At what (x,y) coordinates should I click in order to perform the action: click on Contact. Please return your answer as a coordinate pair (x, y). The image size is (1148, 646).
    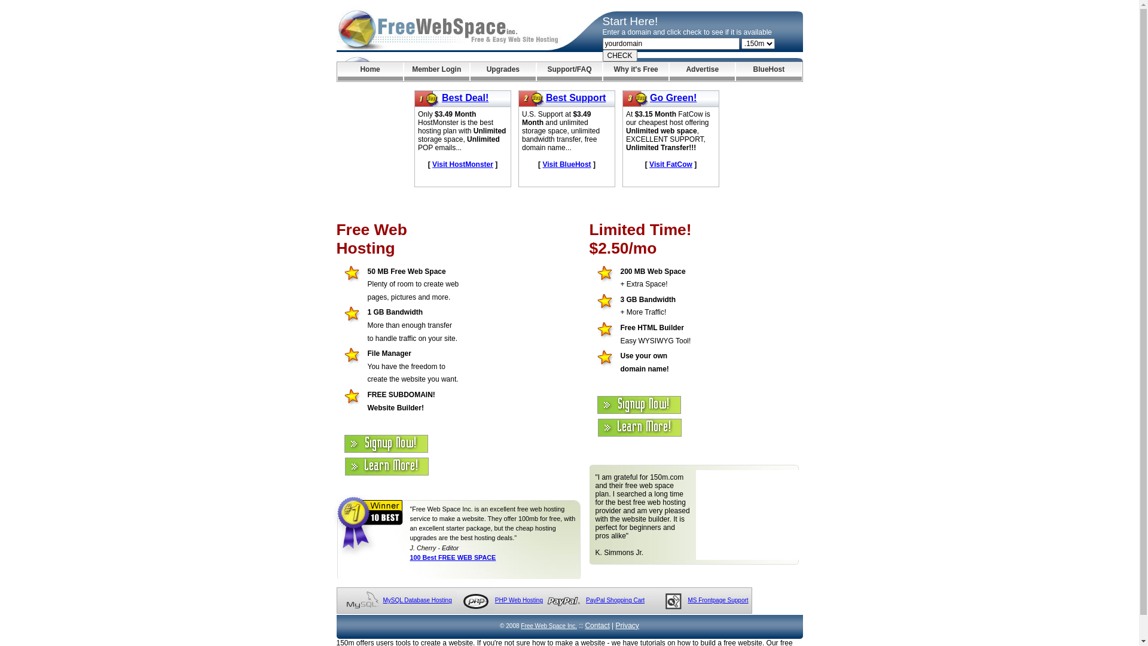
    Looking at the image, I should click on (597, 626).